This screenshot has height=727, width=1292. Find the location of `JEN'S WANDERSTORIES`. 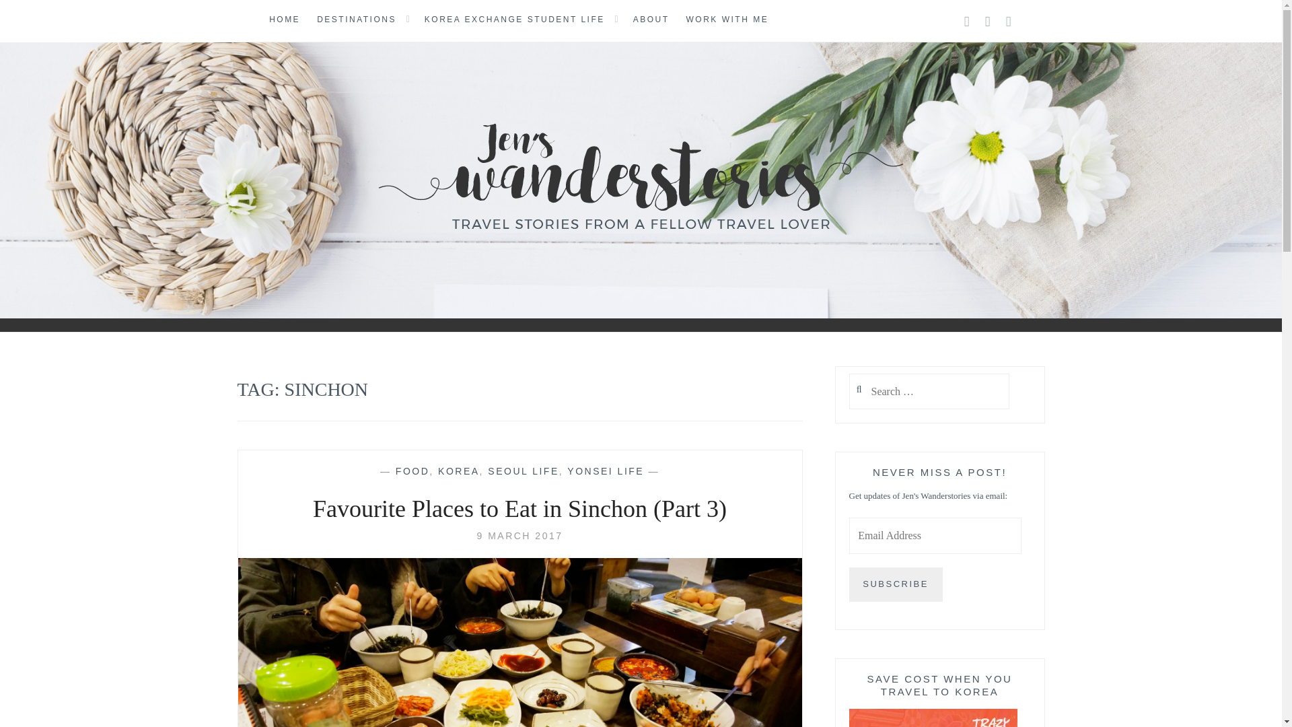

JEN'S WANDERSTORIES is located at coordinates (203, 268).